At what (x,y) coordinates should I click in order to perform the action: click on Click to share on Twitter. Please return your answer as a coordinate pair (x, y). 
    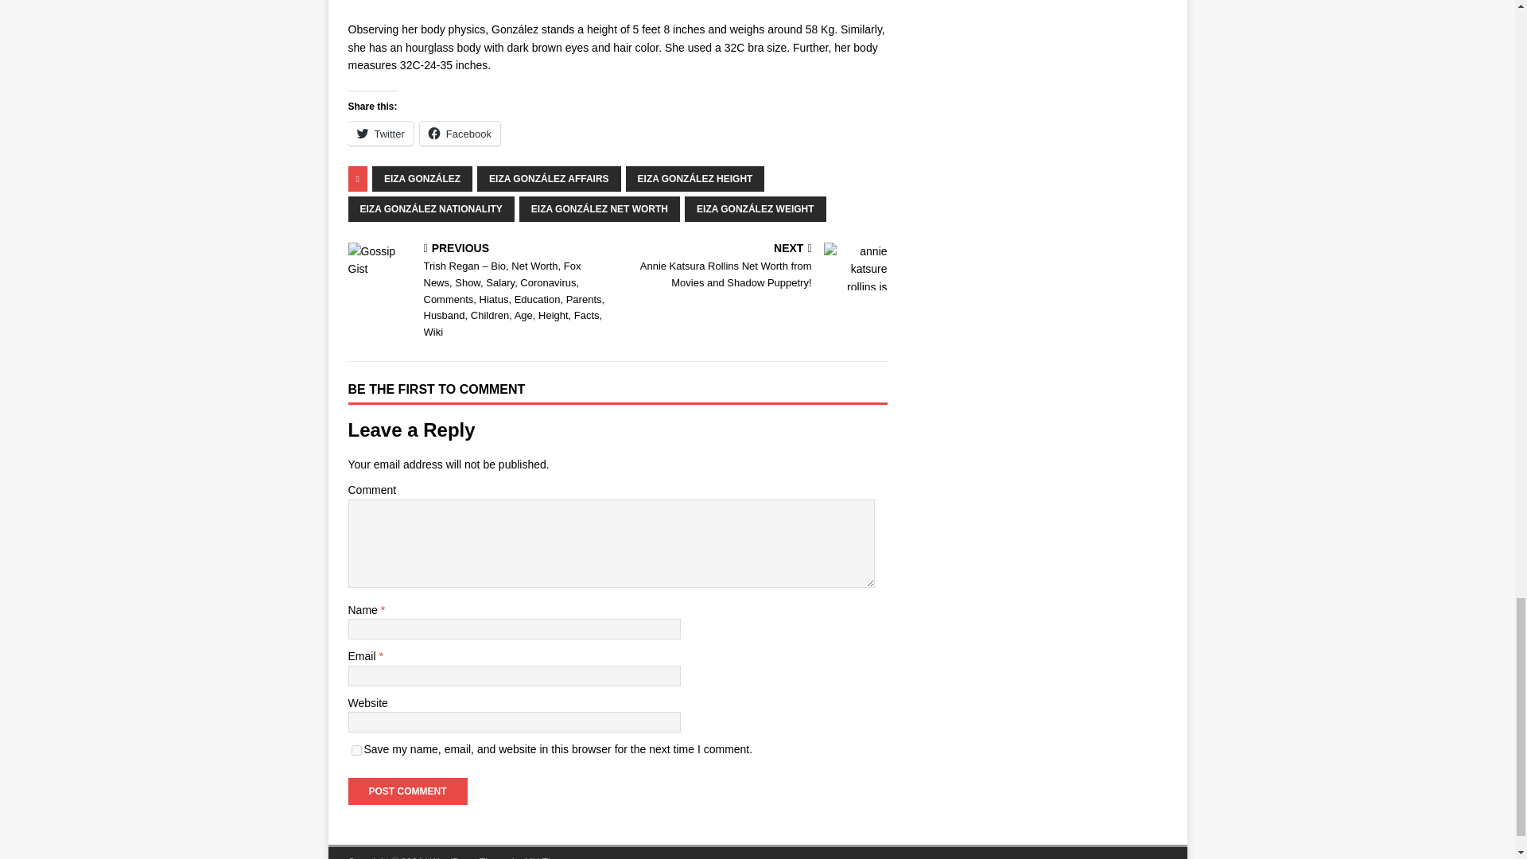
    Looking at the image, I should click on (380, 134).